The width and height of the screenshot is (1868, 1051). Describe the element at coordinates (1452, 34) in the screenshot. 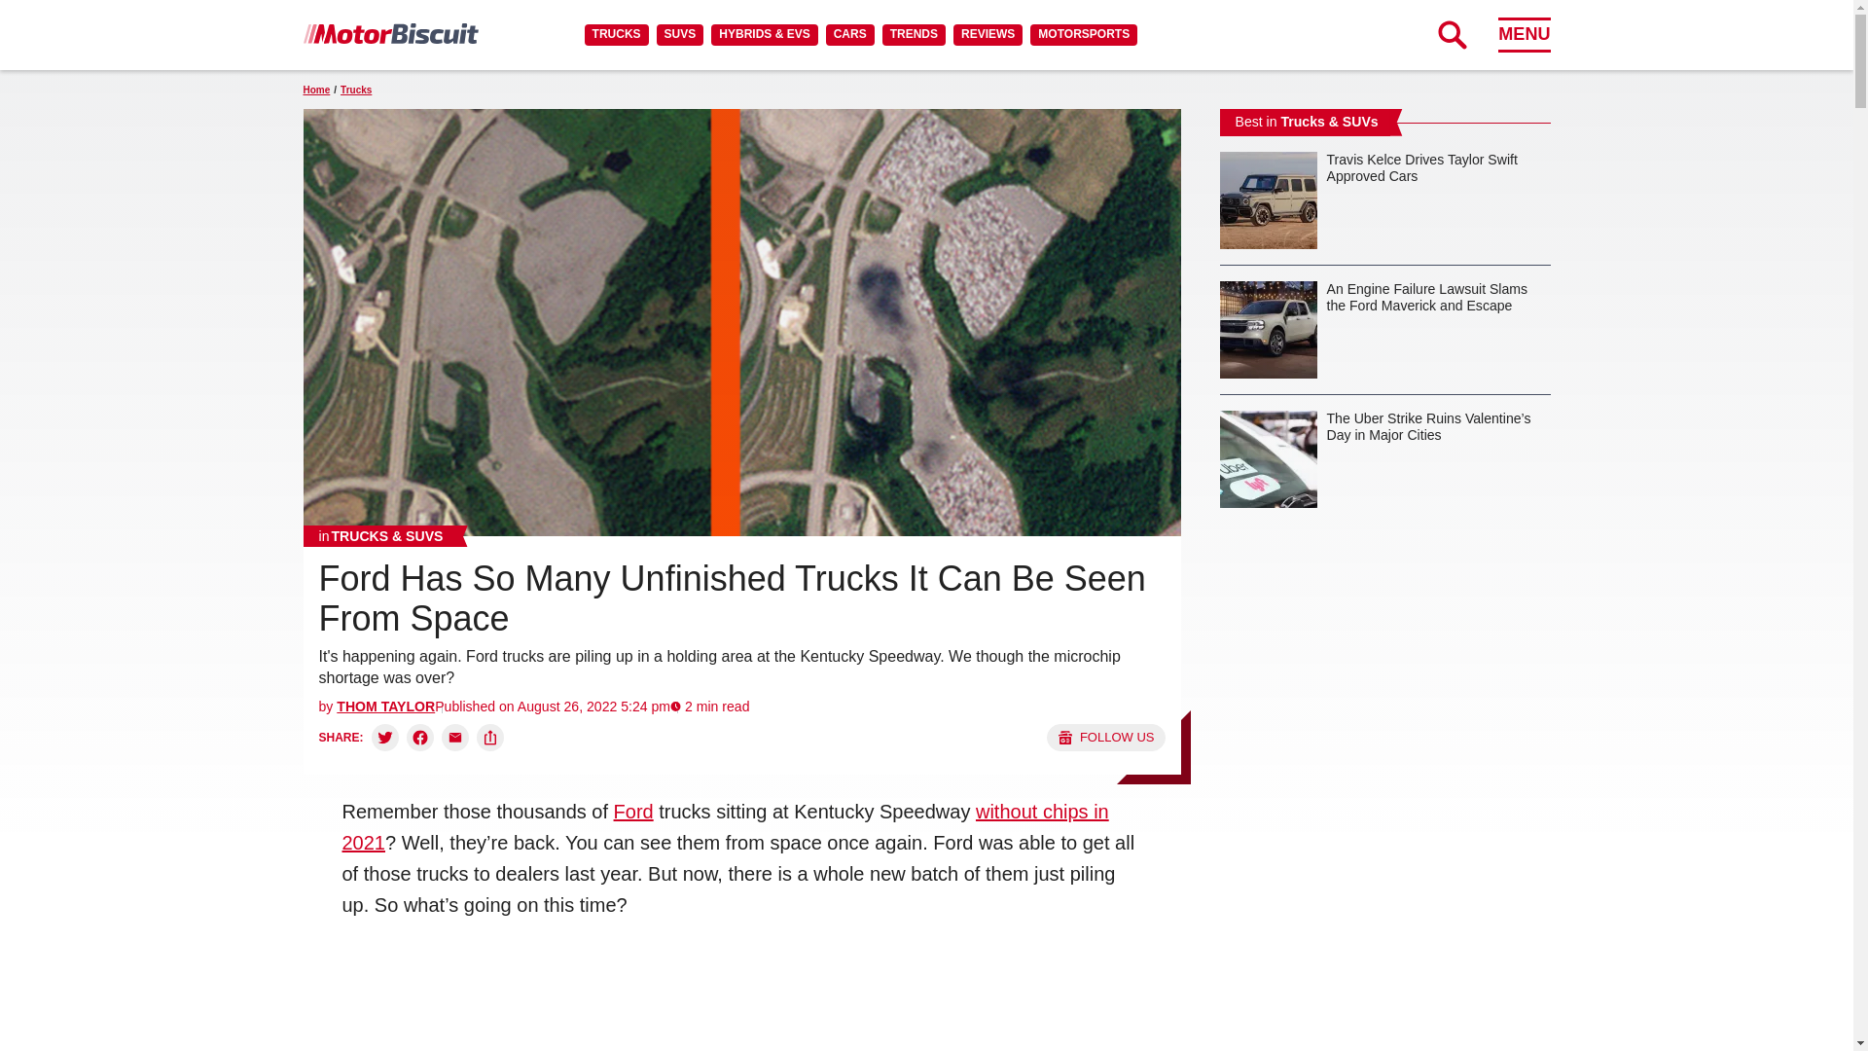

I see `Expand Search` at that location.